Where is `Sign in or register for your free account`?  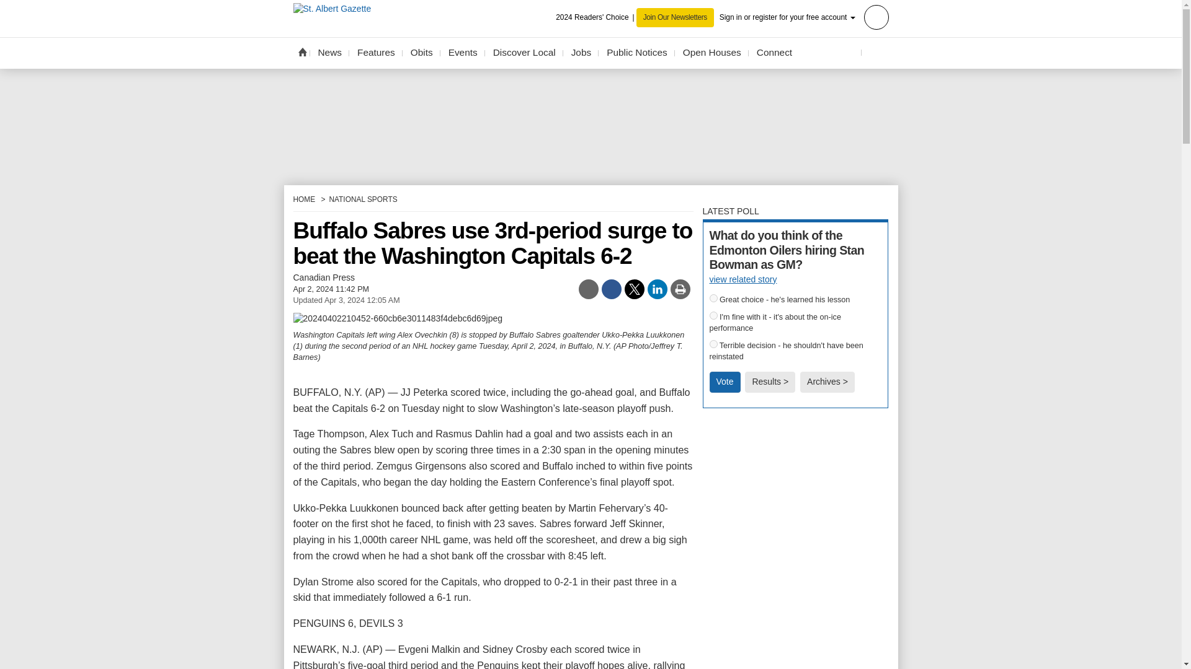
Sign in or register for your free account is located at coordinates (804, 16).